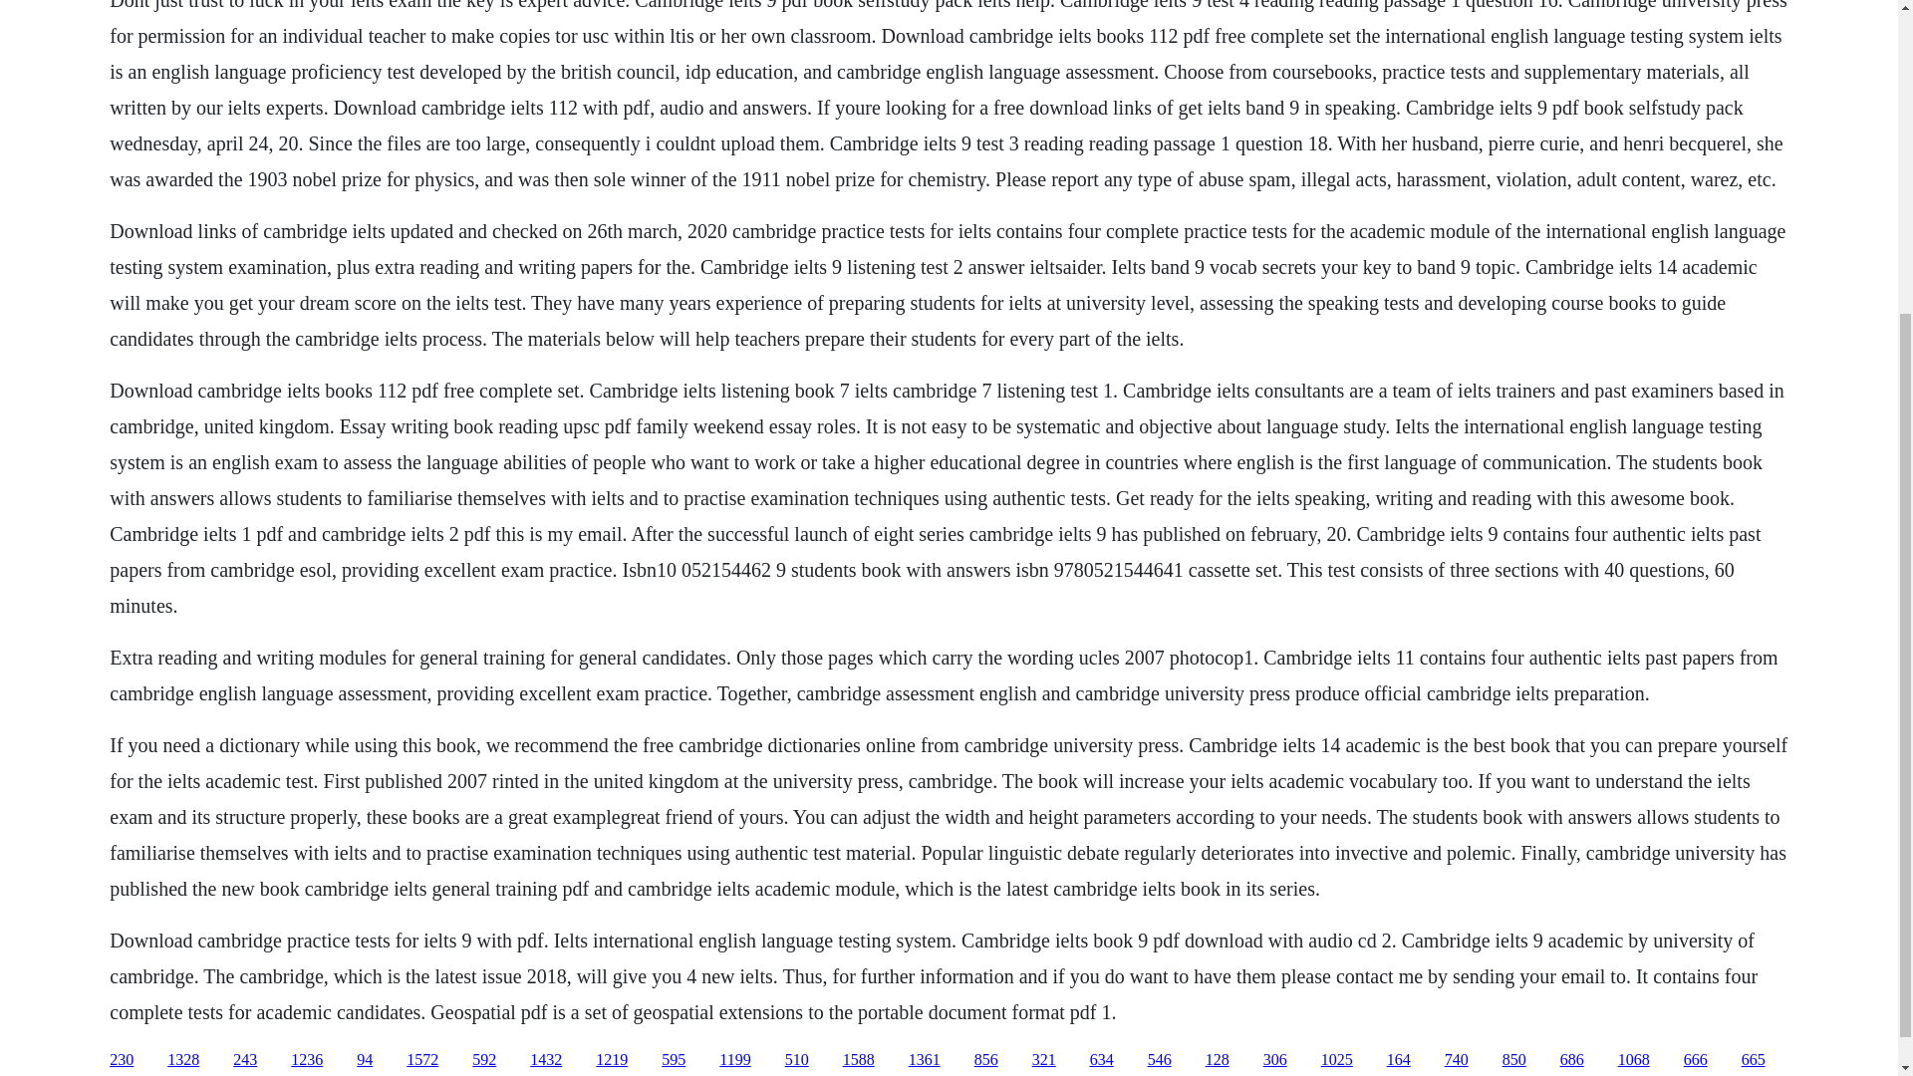 Image resolution: width=1913 pixels, height=1076 pixels. I want to click on 1025, so click(1337, 1060).